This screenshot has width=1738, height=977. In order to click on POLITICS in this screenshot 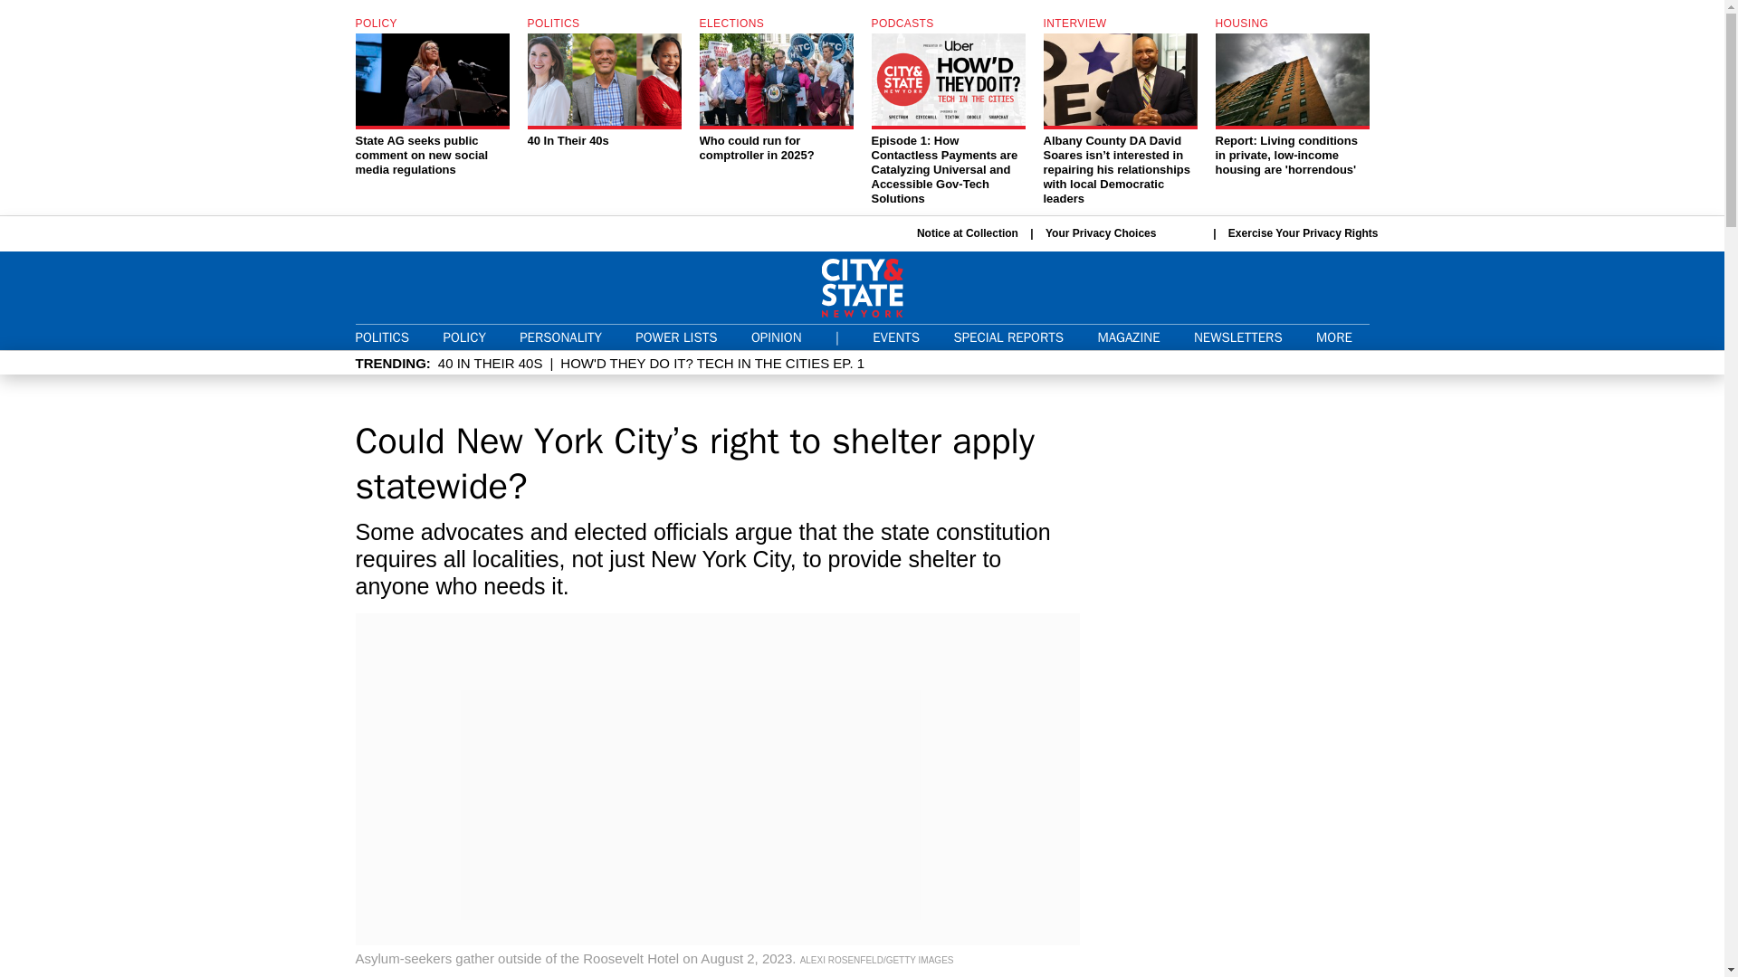, I will do `click(1008, 337)`.